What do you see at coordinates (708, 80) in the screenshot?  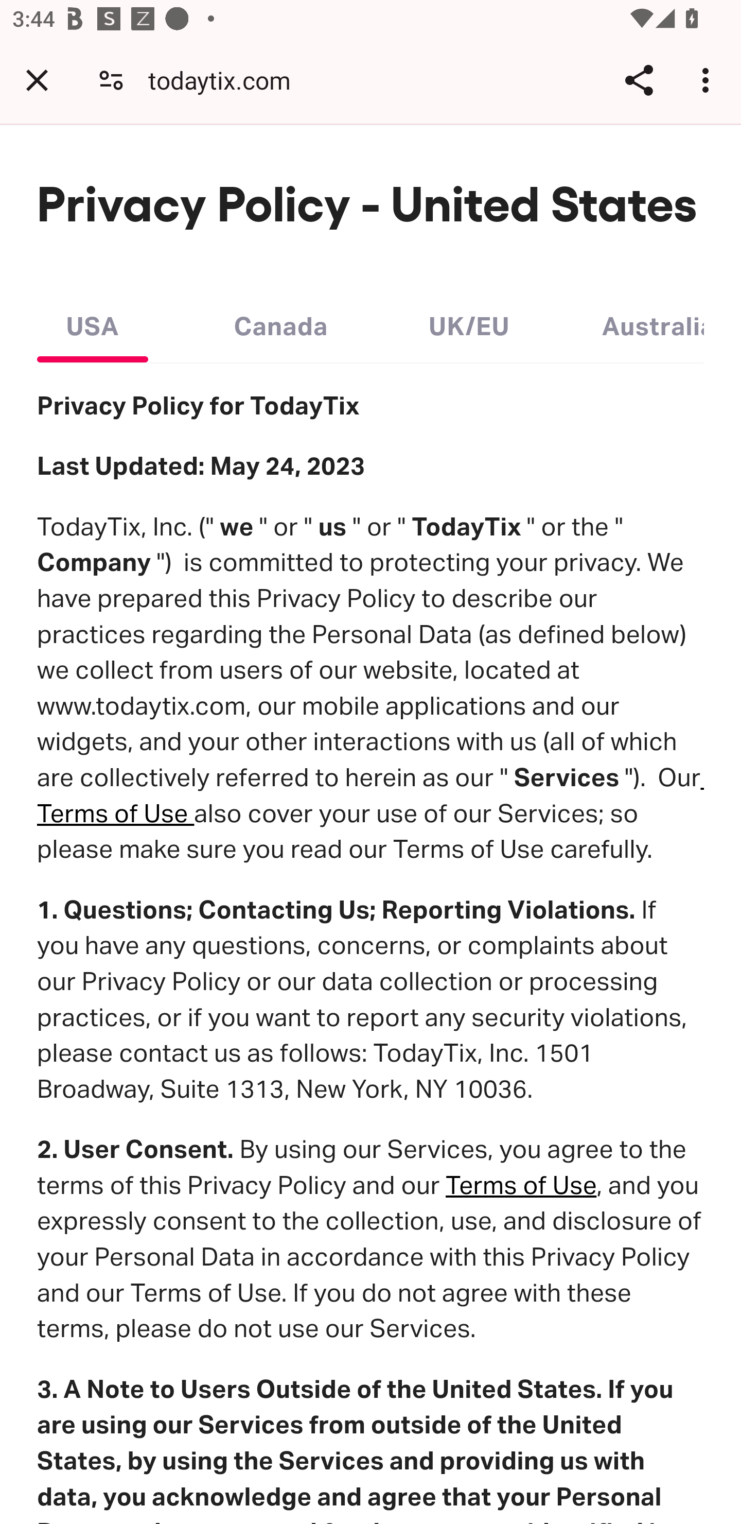 I see `Customize and control Google Chrome` at bounding box center [708, 80].